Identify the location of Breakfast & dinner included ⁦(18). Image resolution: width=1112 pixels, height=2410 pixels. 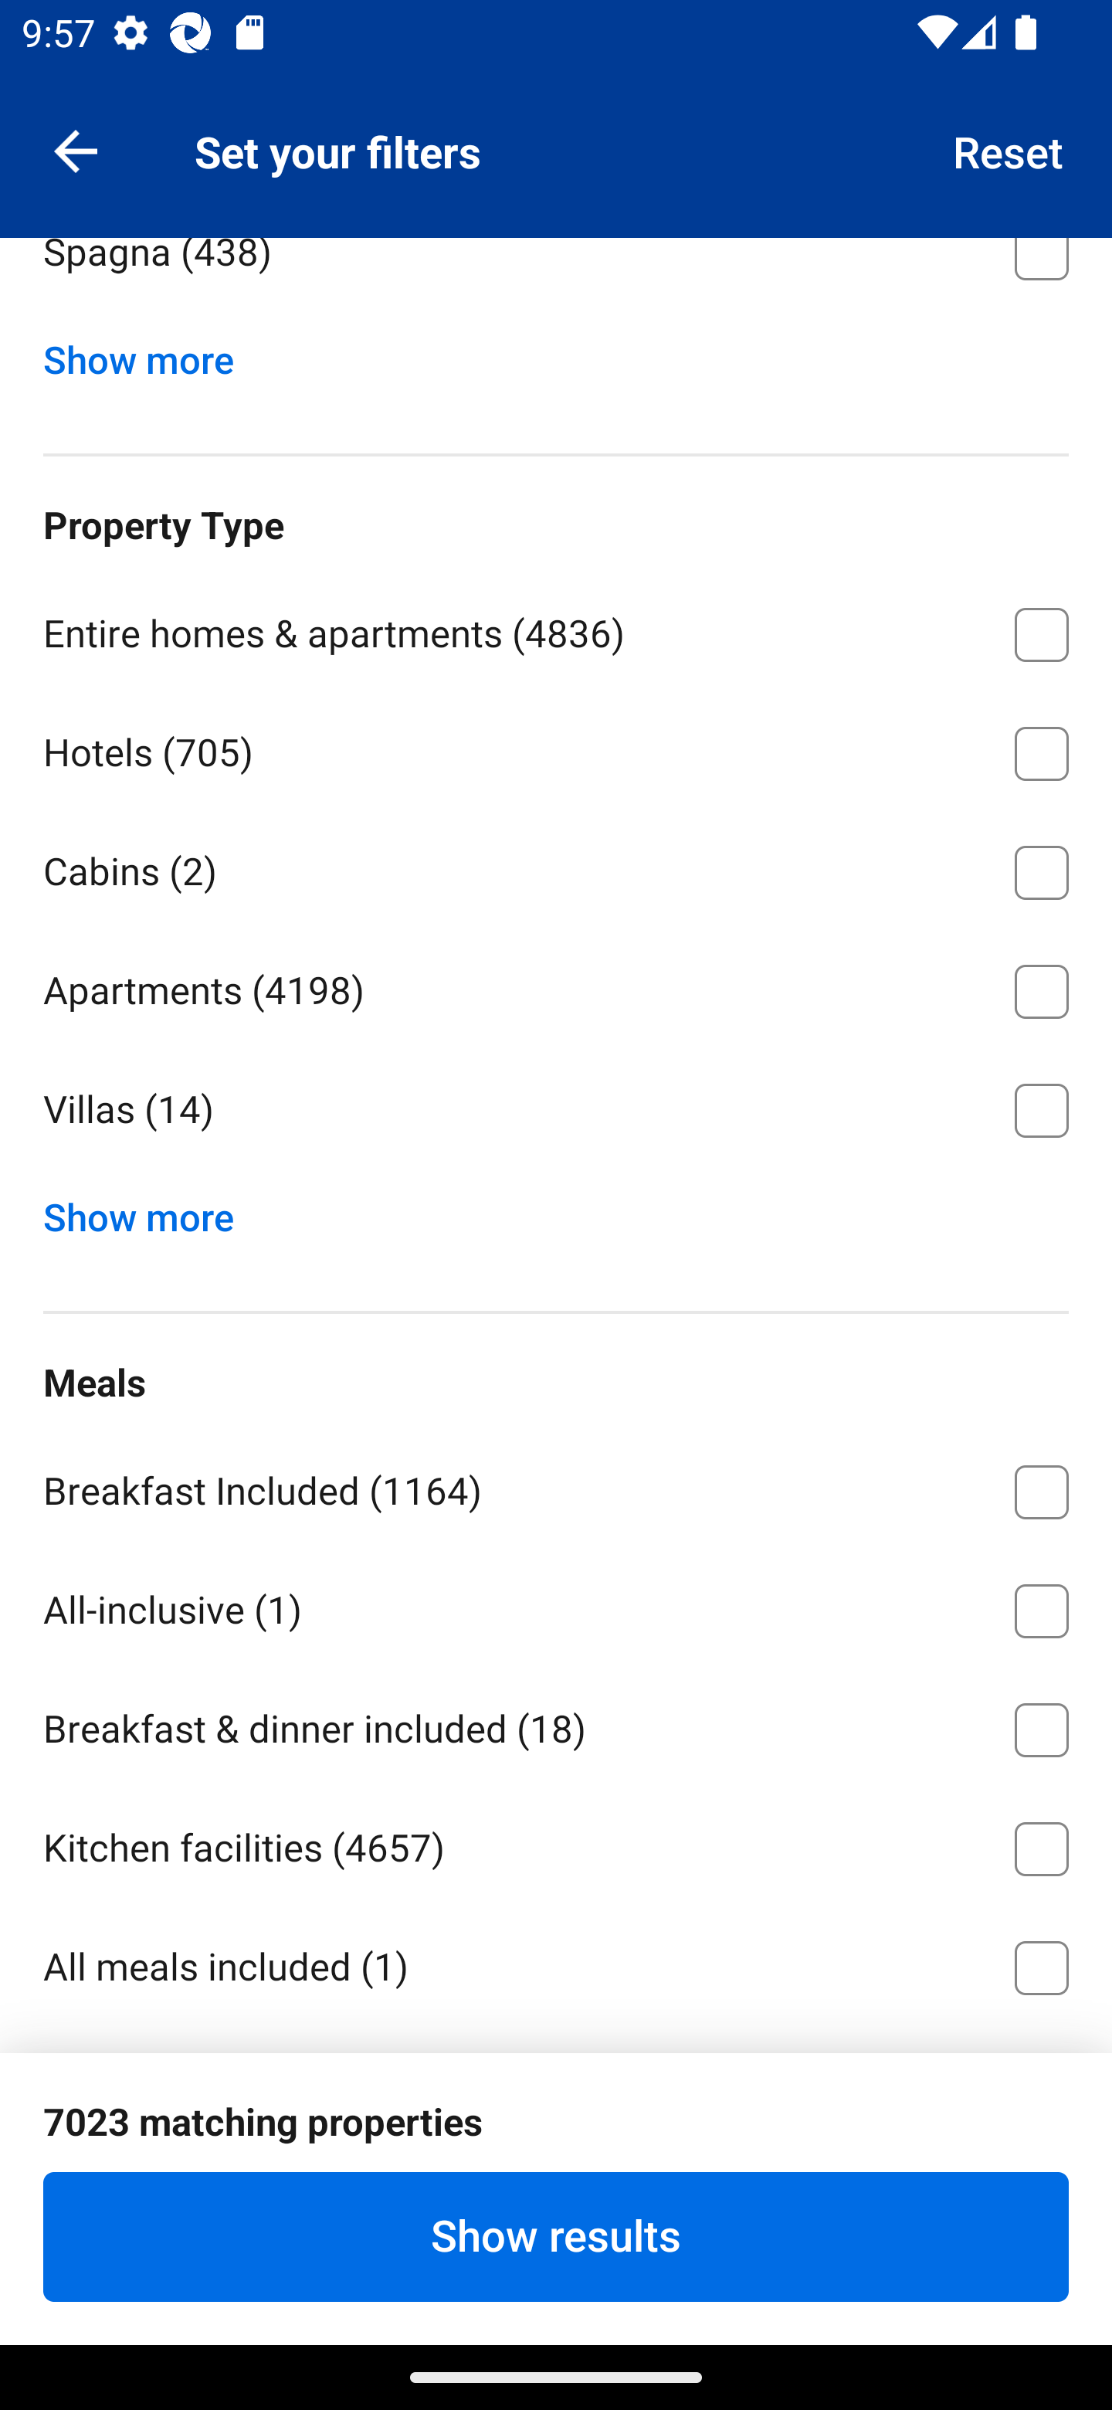
(556, 1724).